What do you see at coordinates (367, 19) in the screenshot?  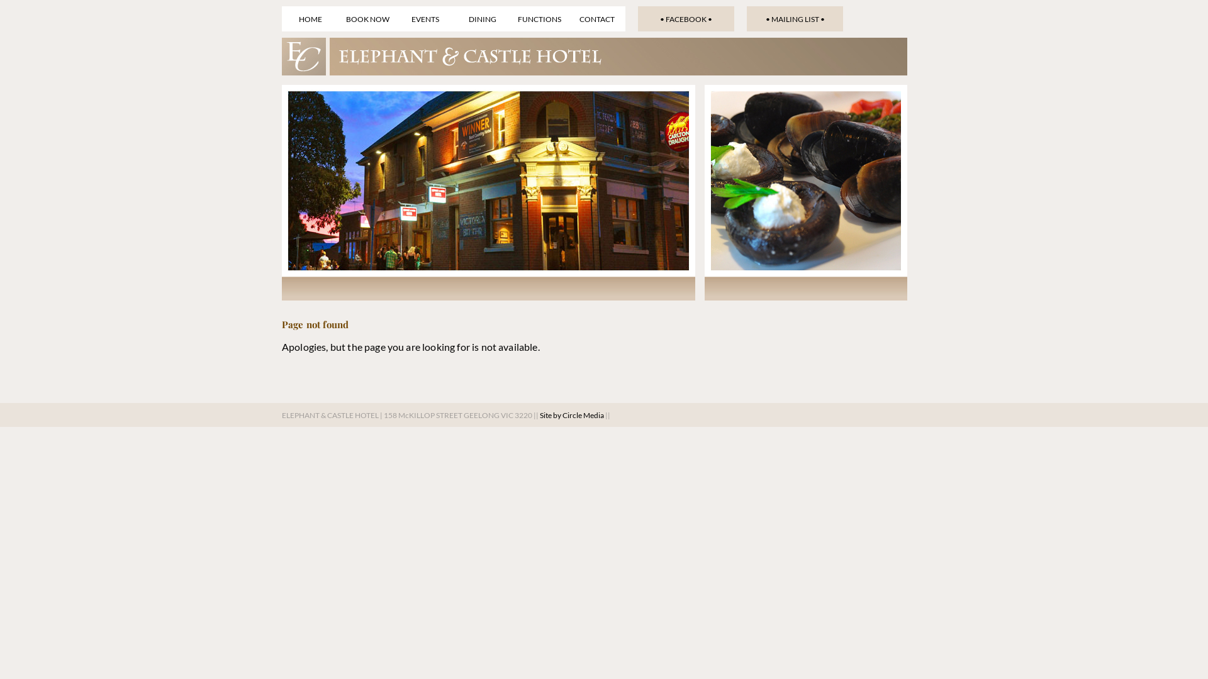 I see `BOOK NOW` at bounding box center [367, 19].